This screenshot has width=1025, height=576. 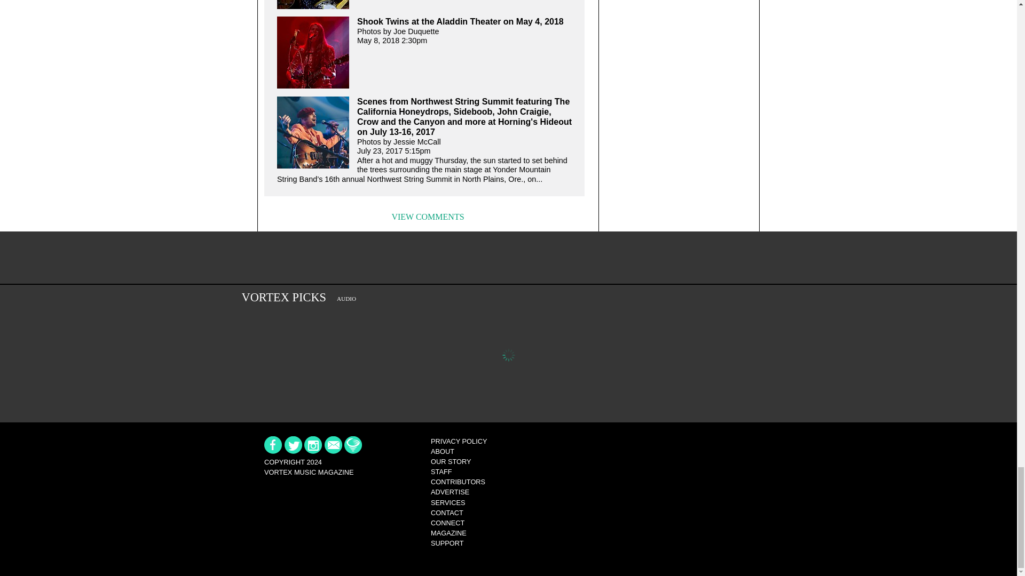 I want to click on 3rd party ad content, so click(x=508, y=258).